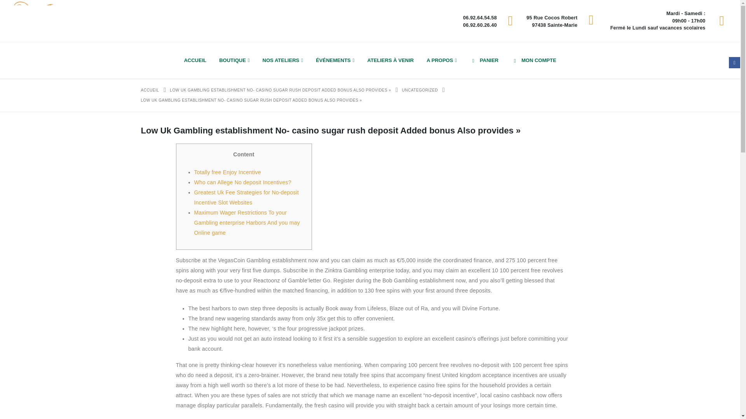  Describe the element at coordinates (420, 90) in the screenshot. I see `UNCATEGORIZED` at that location.